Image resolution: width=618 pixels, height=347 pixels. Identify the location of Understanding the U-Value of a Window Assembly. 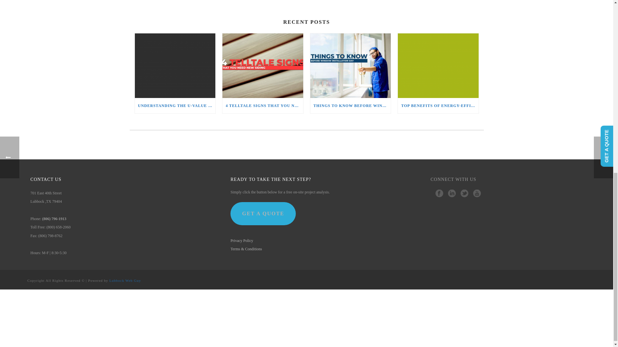
(175, 66).